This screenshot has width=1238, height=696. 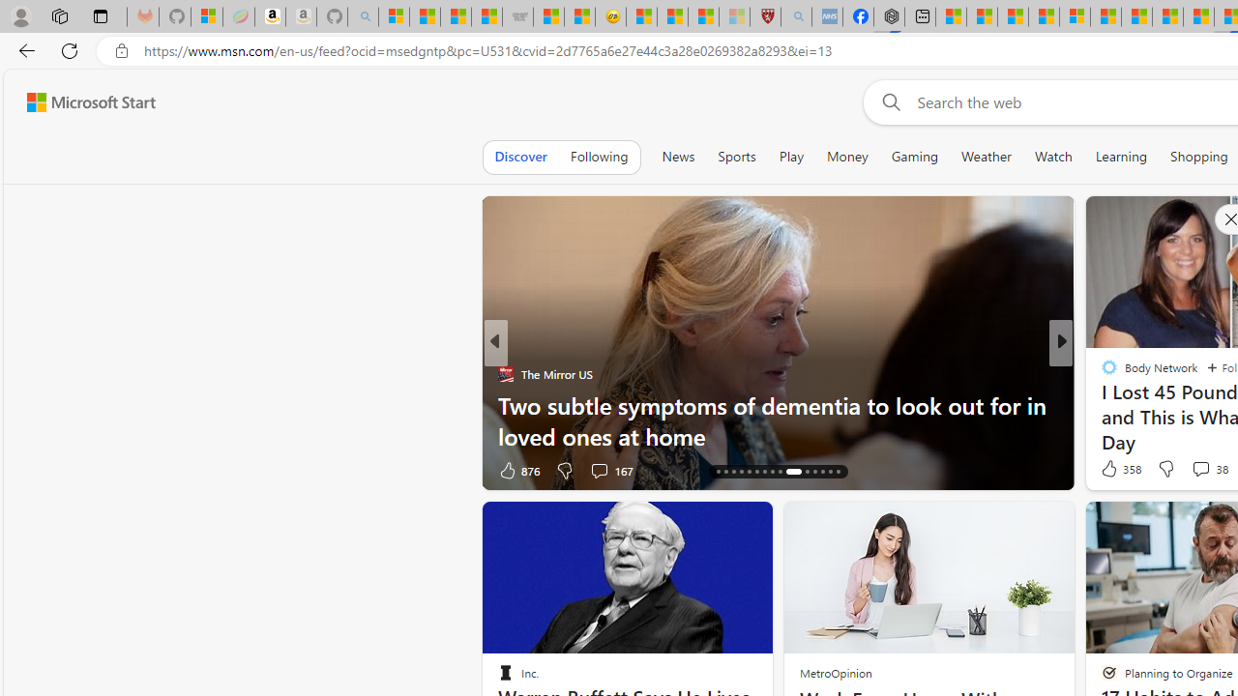 What do you see at coordinates (122, 51) in the screenshot?
I see `View site information` at bounding box center [122, 51].